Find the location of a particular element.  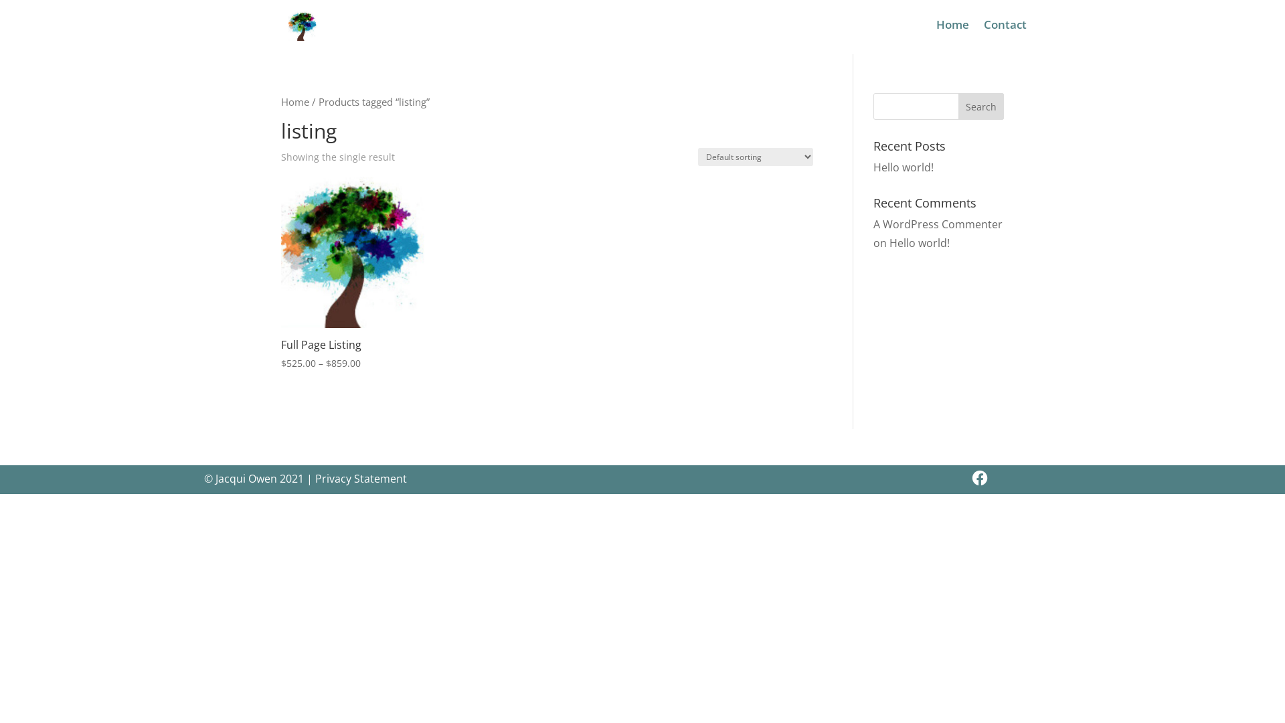

Home is located at coordinates (295, 102).